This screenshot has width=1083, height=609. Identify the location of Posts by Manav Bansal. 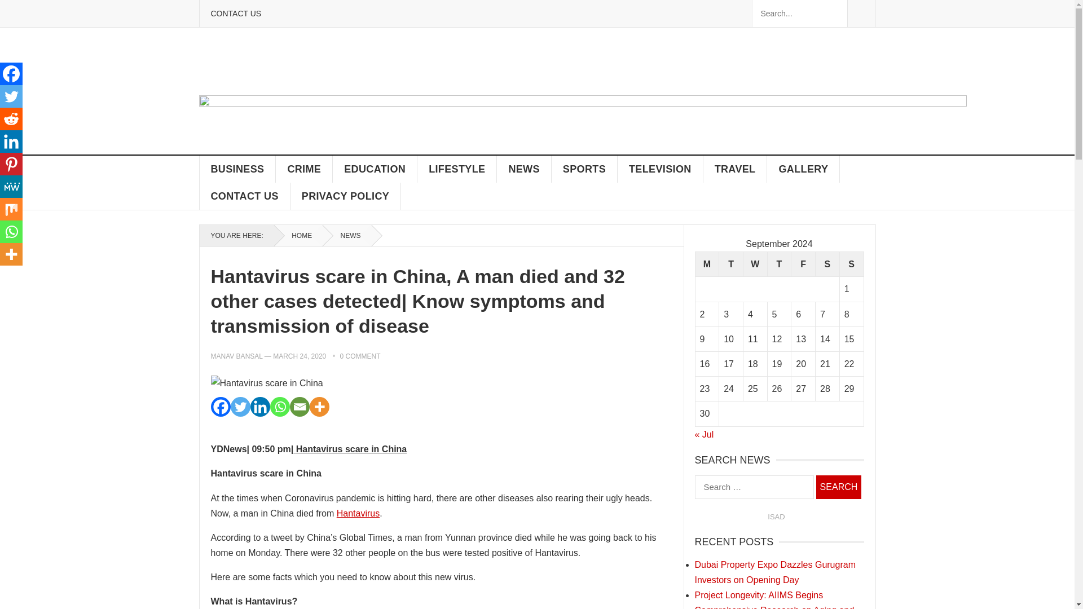
(237, 356).